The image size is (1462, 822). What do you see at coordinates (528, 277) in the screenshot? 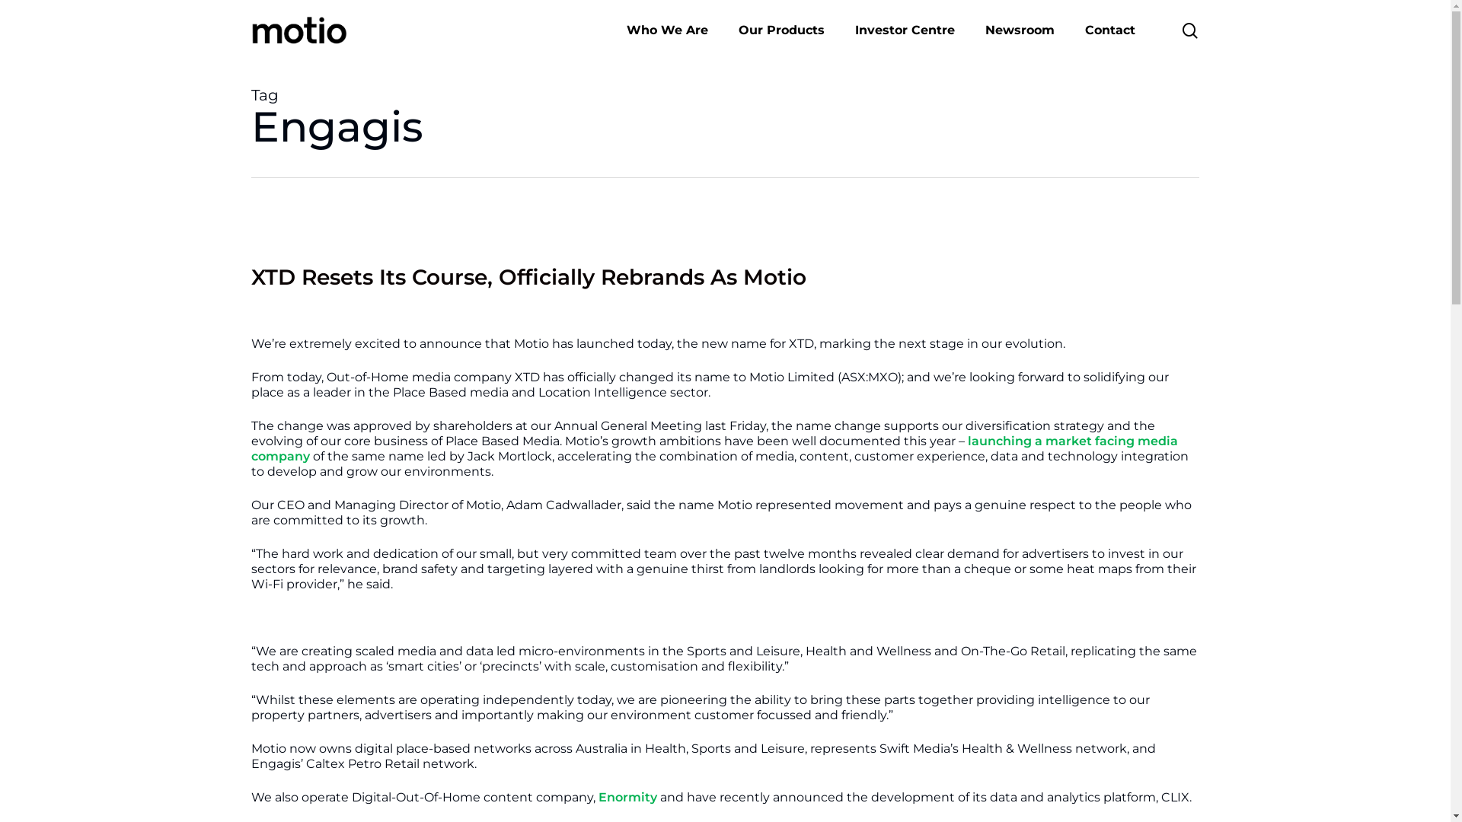
I see `XTD Resets Its Course, Officially Rebrands As Motio` at bounding box center [528, 277].